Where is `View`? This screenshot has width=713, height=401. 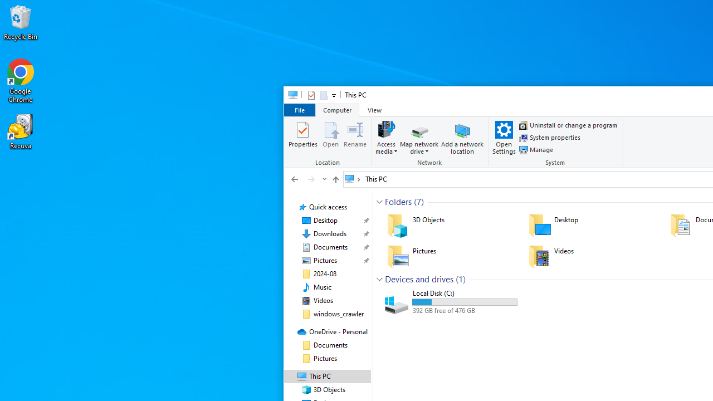 View is located at coordinates (374, 109).